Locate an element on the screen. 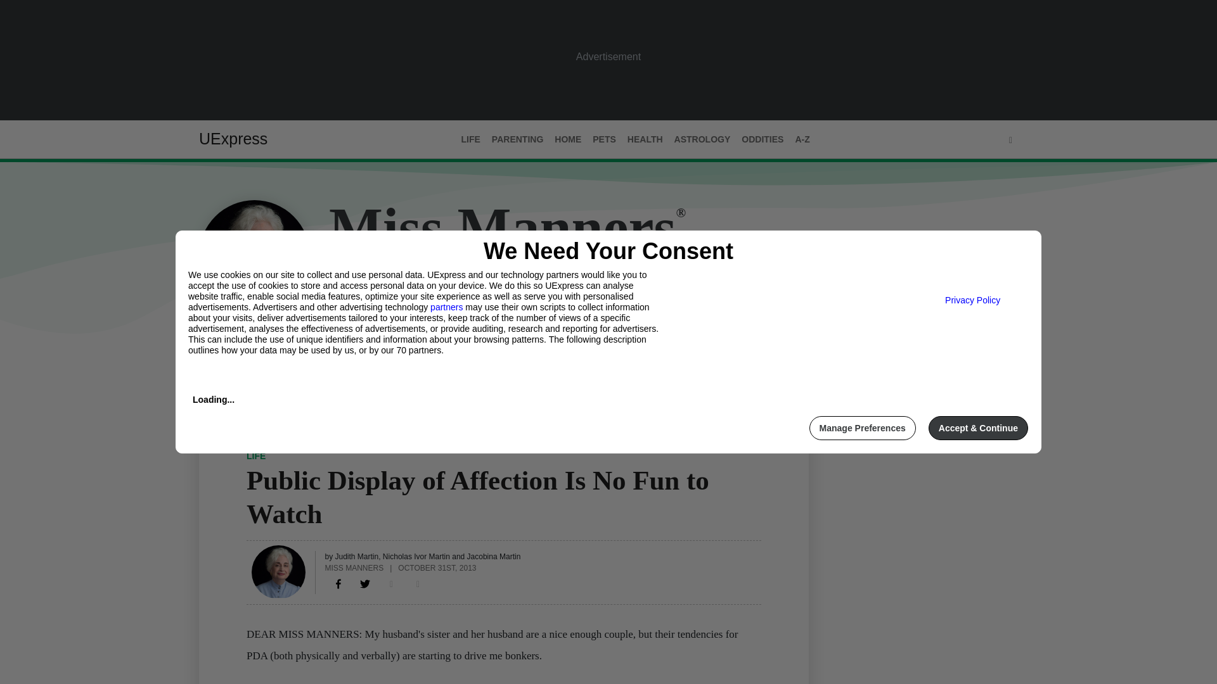 The width and height of the screenshot is (1217, 684). A-Z is located at coordinates (802, 139).